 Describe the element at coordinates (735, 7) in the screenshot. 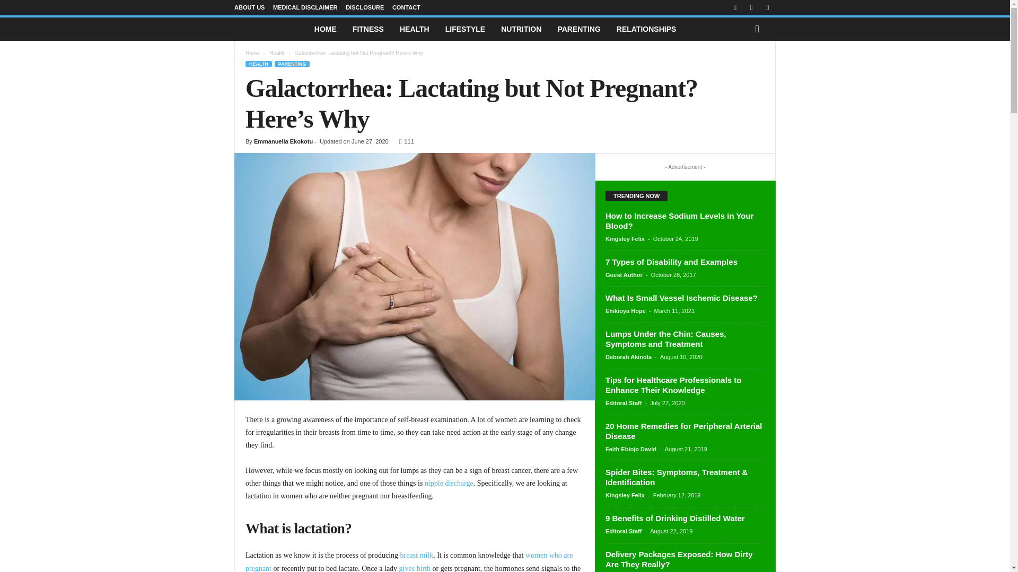

I see `Linkedin` at that location.